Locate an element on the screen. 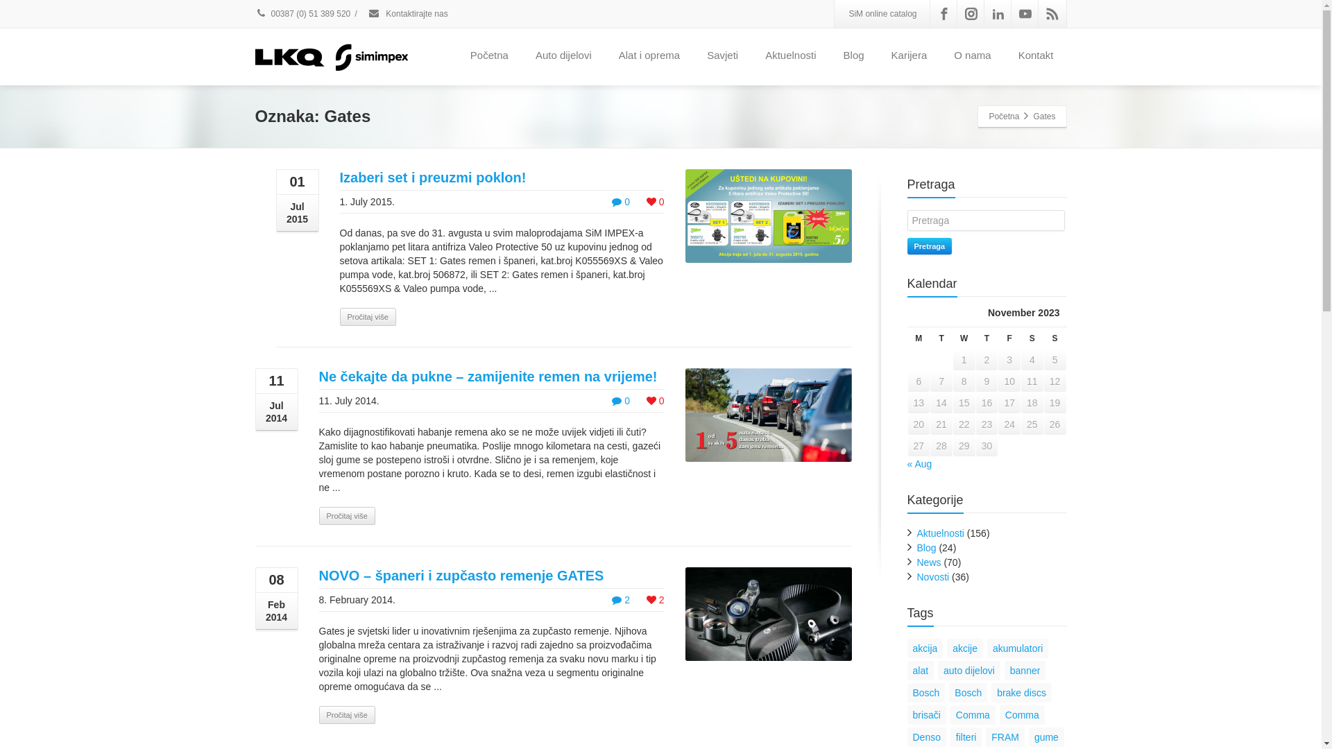  0 is located at coordinates (621, 401).